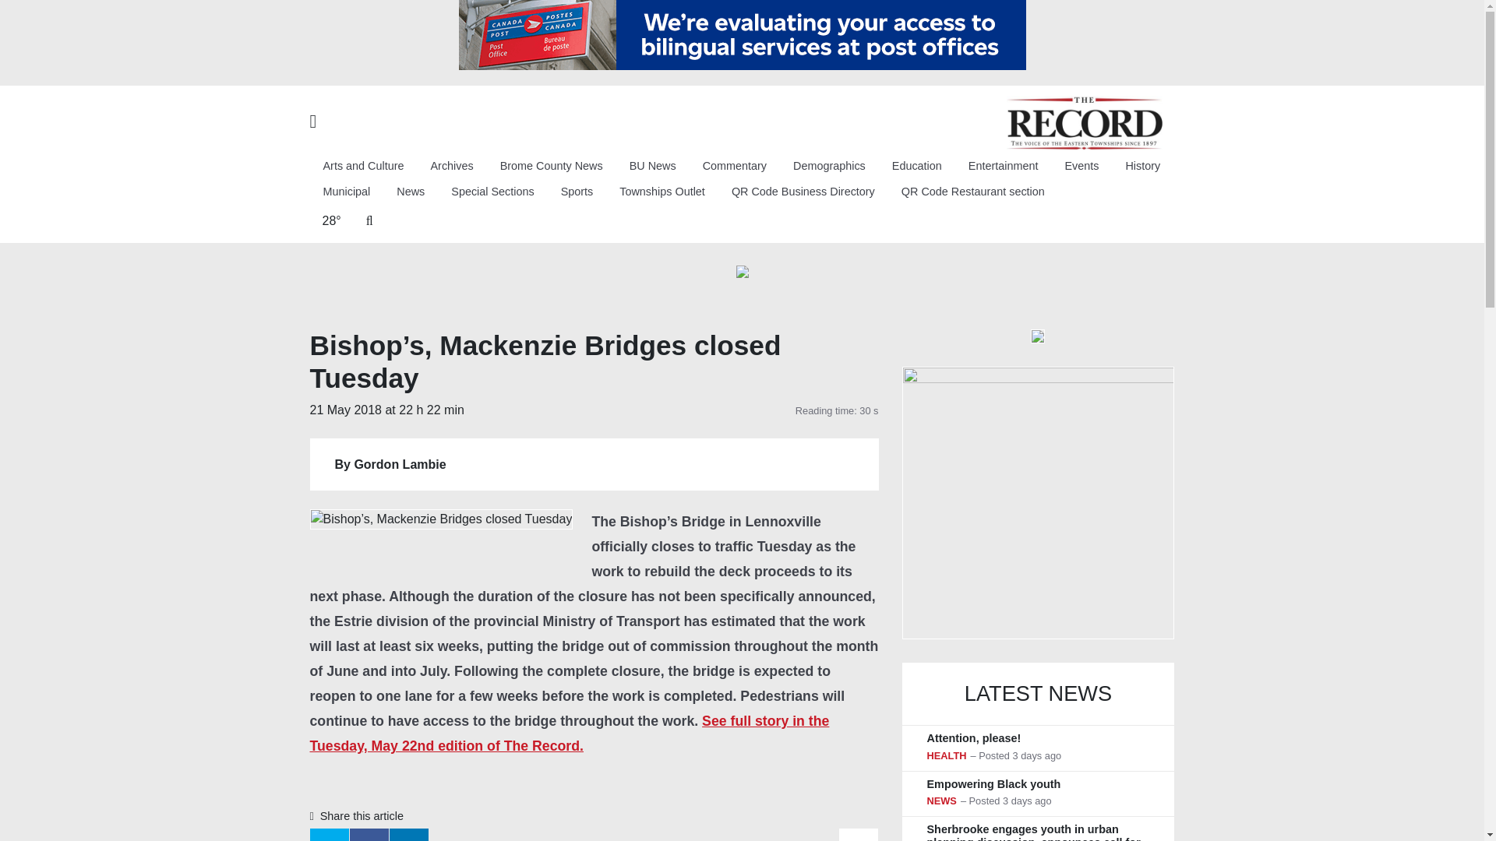  What do you see at coordinates (410, 192) in the screenshot?
I see `News` at bounding box center [410, 192].